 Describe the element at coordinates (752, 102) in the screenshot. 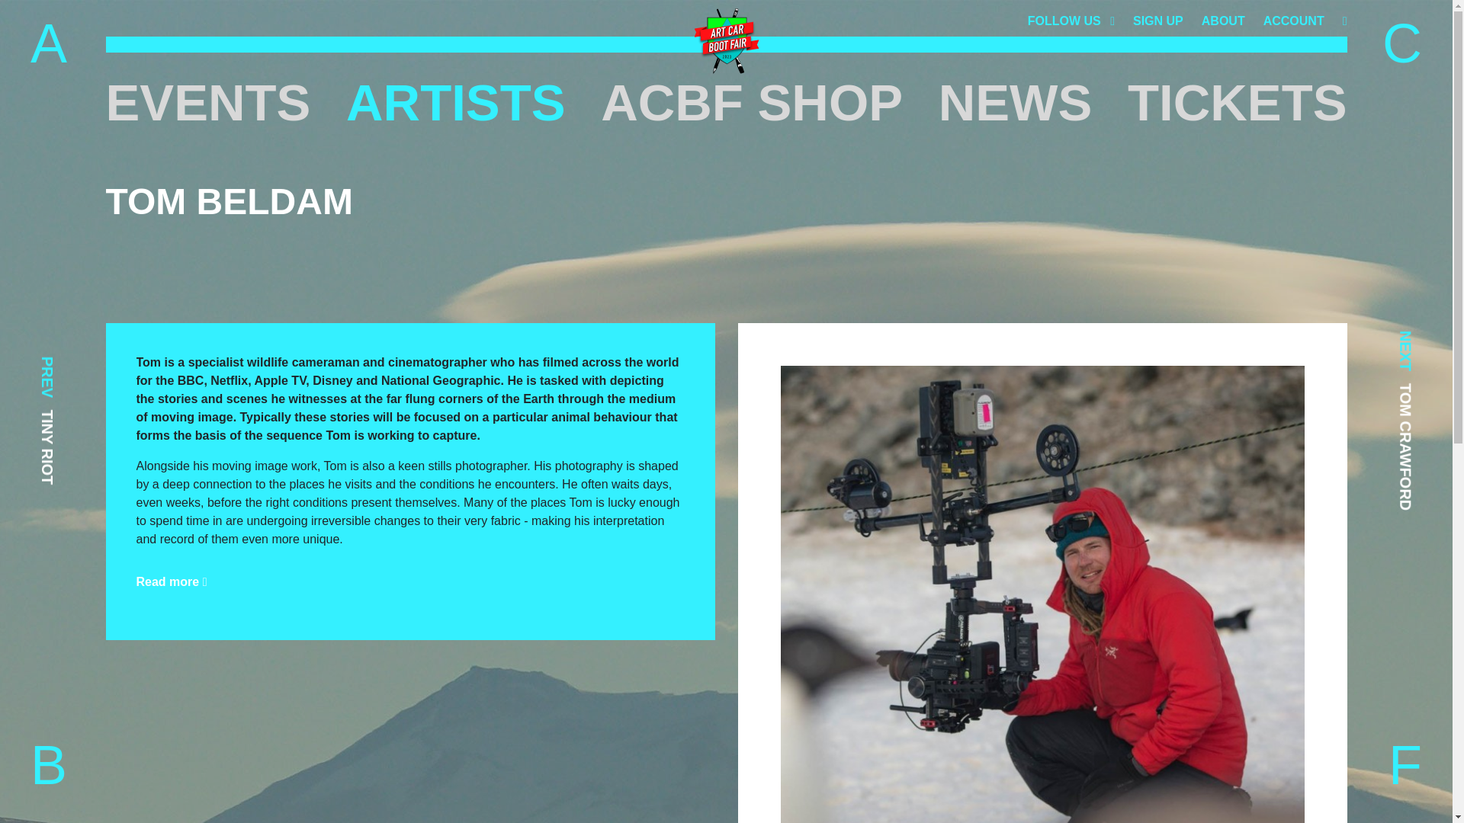

I see `ACBF Shop` at that location.